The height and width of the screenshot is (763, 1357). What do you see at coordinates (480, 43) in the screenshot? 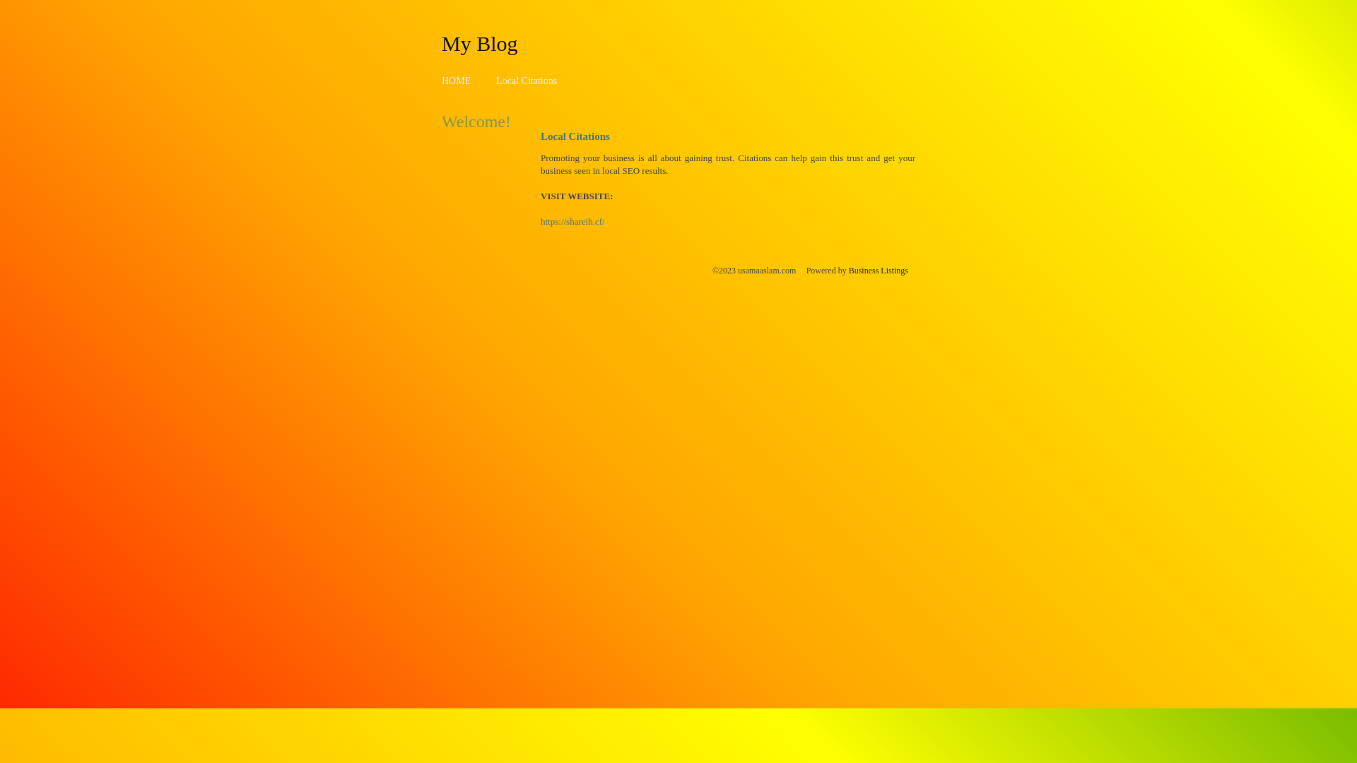
I see `My Blog` at bounding box center [480, 43].